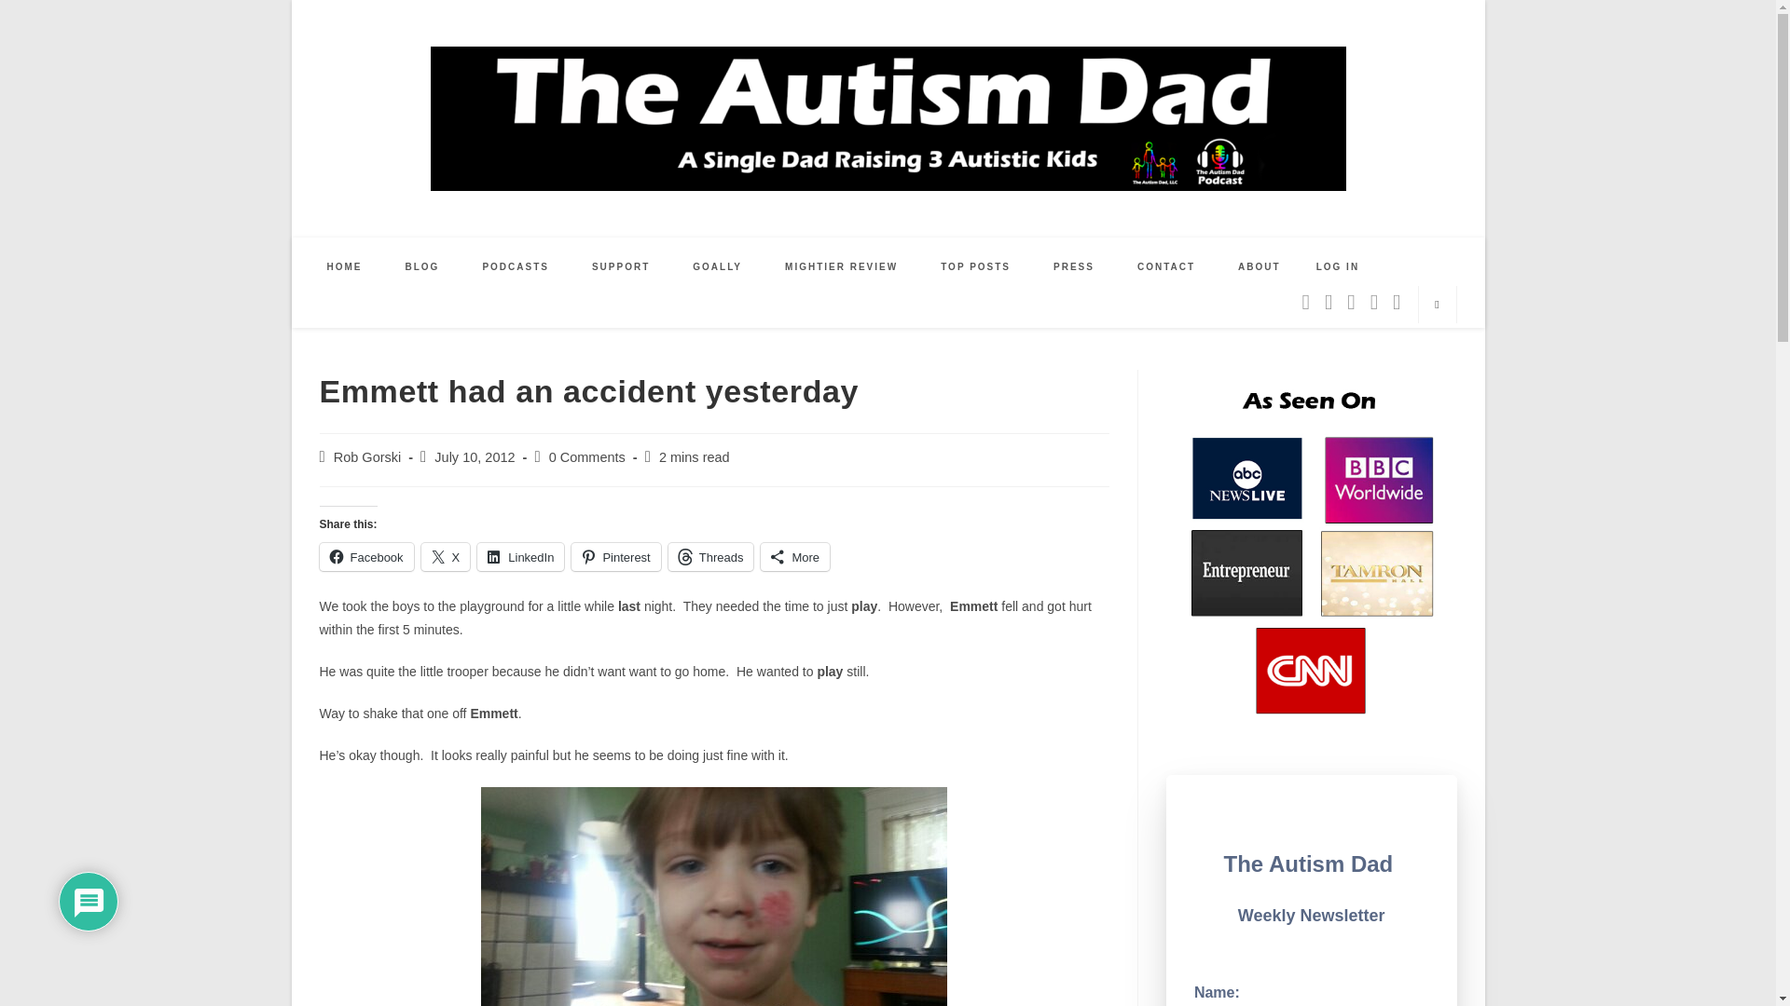 The width and height of the screenshot is (1790, 1006). What do you see at coordinates (1260, 266) in the screenshot?
I see `ABOUT` at bounding box center [1260, 266].